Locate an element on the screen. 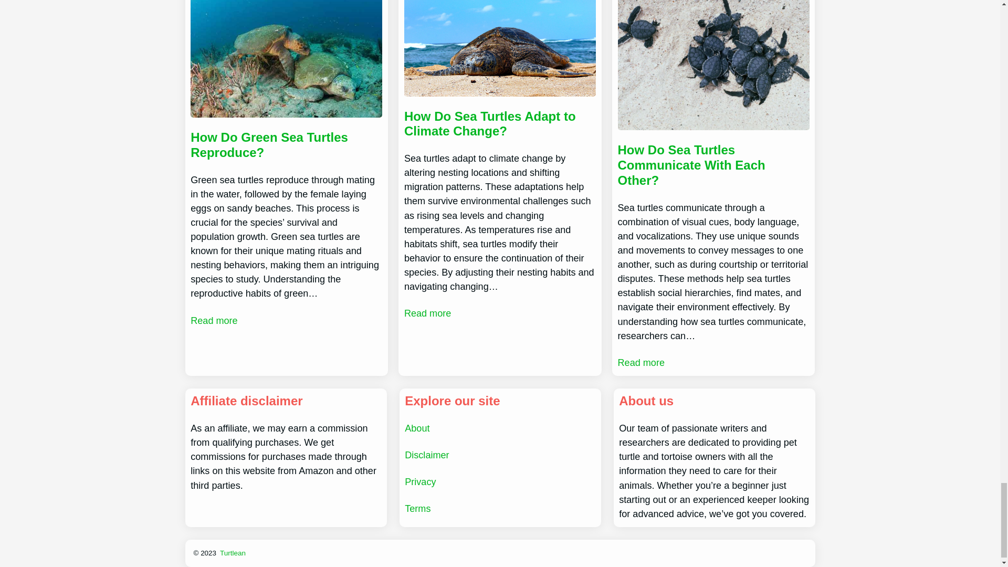 The width and height of the screenshot is (1008, 567). About is located at coordinates (417, 428).